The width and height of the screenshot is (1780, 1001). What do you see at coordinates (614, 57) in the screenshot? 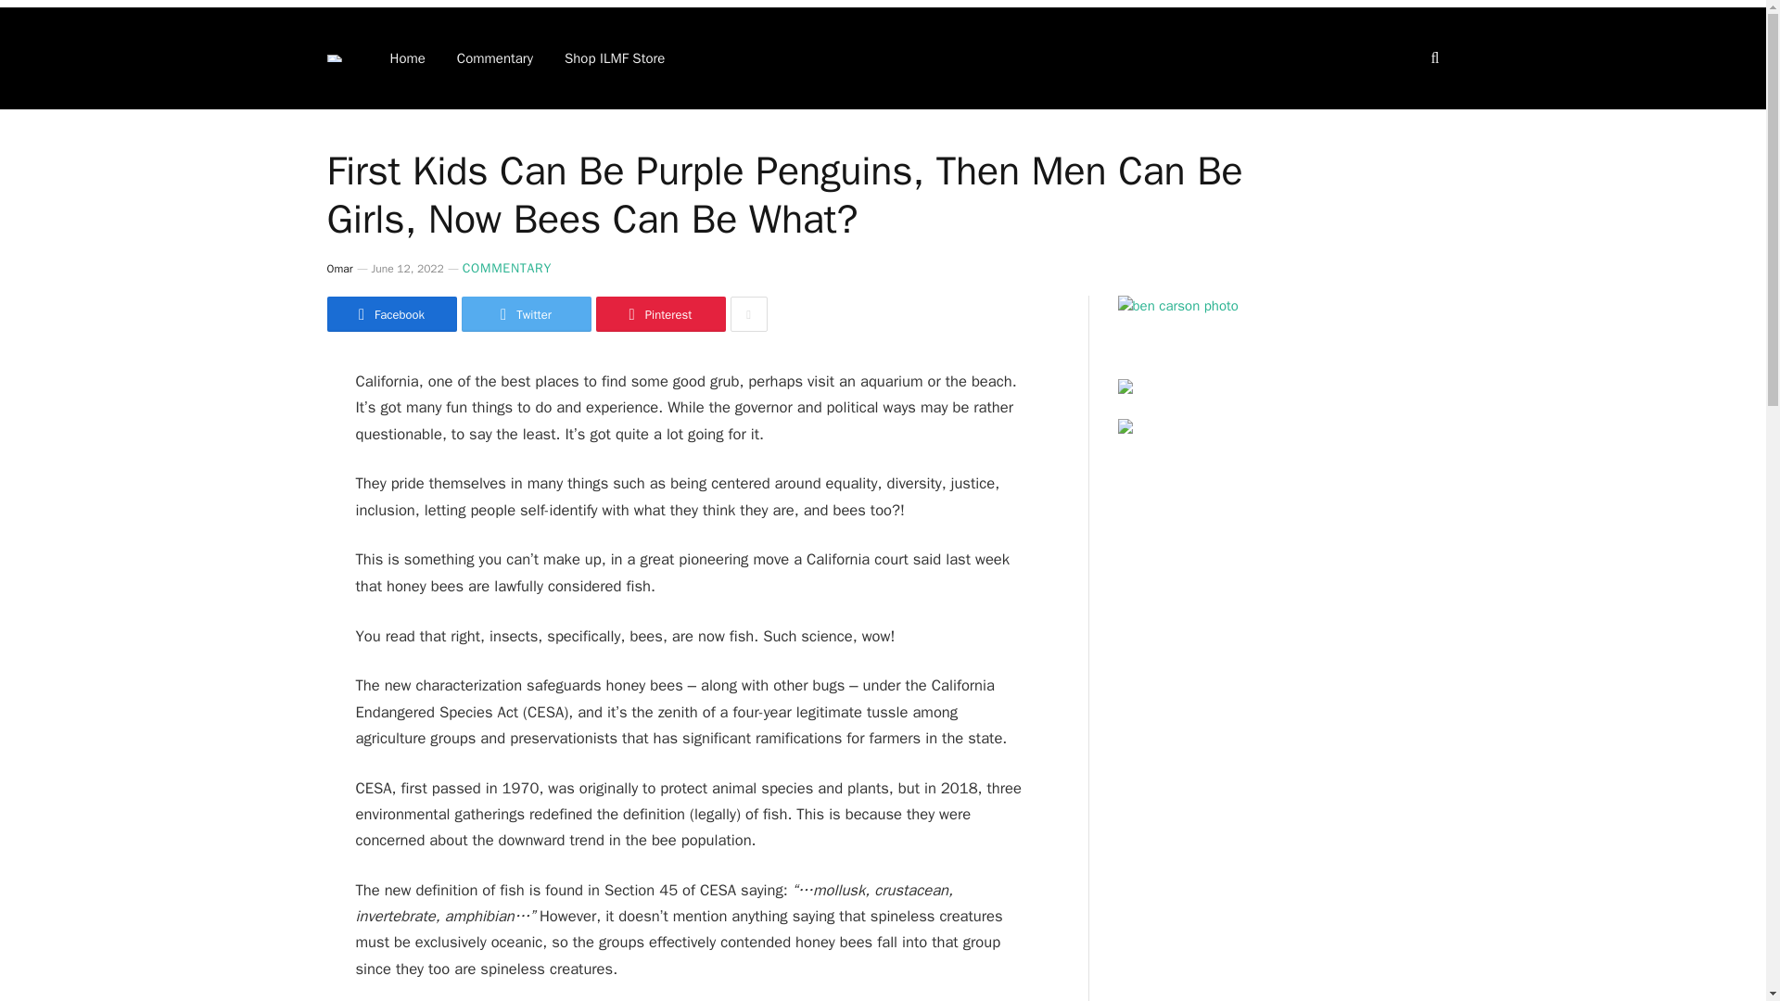
I see `Shop ILMF Store` at bounding box center [614, 57].